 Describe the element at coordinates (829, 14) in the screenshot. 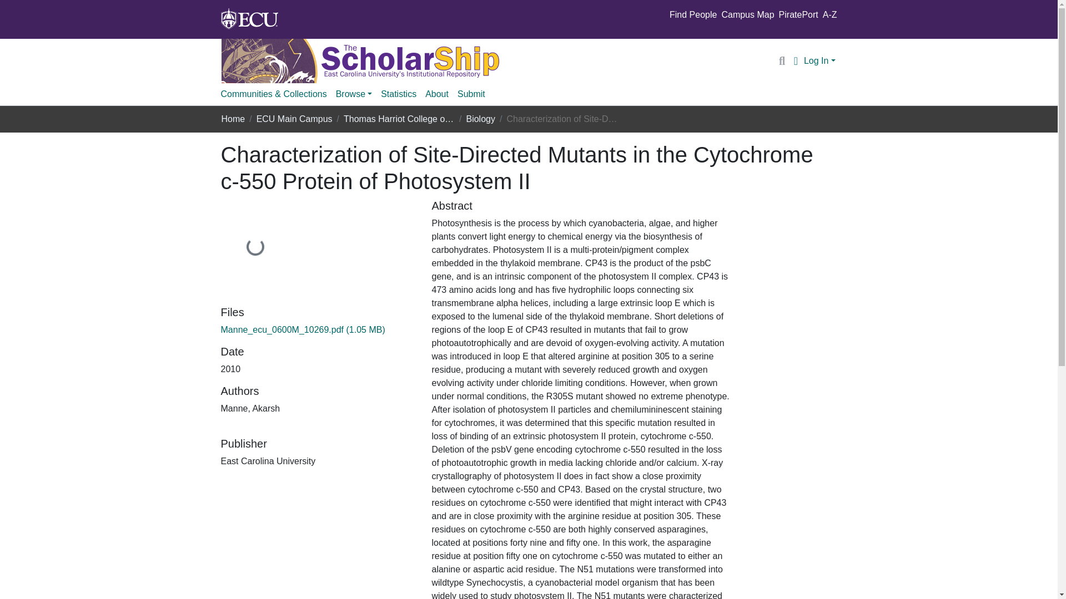

I see `A-Z` at that location.